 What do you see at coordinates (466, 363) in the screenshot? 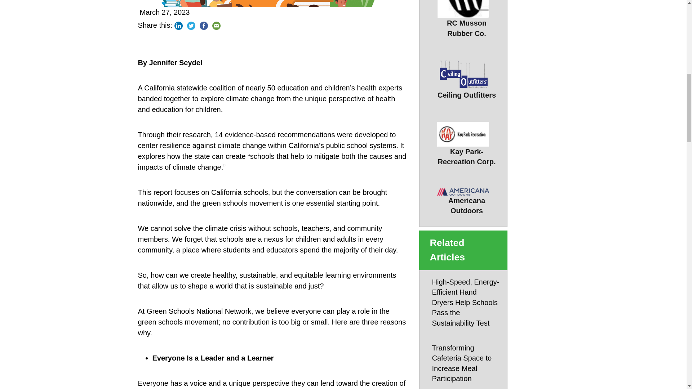
I see `Transforming Cafeteria Space to Increase Meal Participation` at bounding box center [466, 363].